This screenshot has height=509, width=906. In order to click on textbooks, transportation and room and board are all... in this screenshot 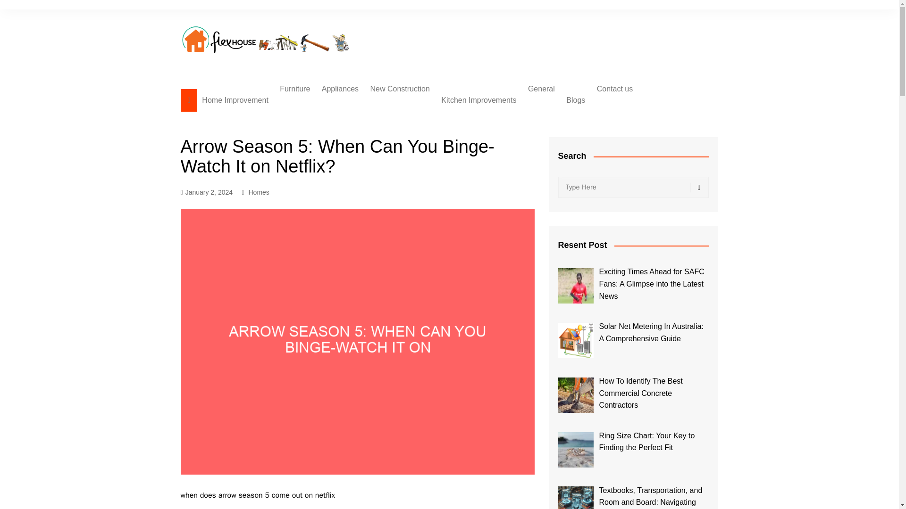, I will do `click(576, 498)`.